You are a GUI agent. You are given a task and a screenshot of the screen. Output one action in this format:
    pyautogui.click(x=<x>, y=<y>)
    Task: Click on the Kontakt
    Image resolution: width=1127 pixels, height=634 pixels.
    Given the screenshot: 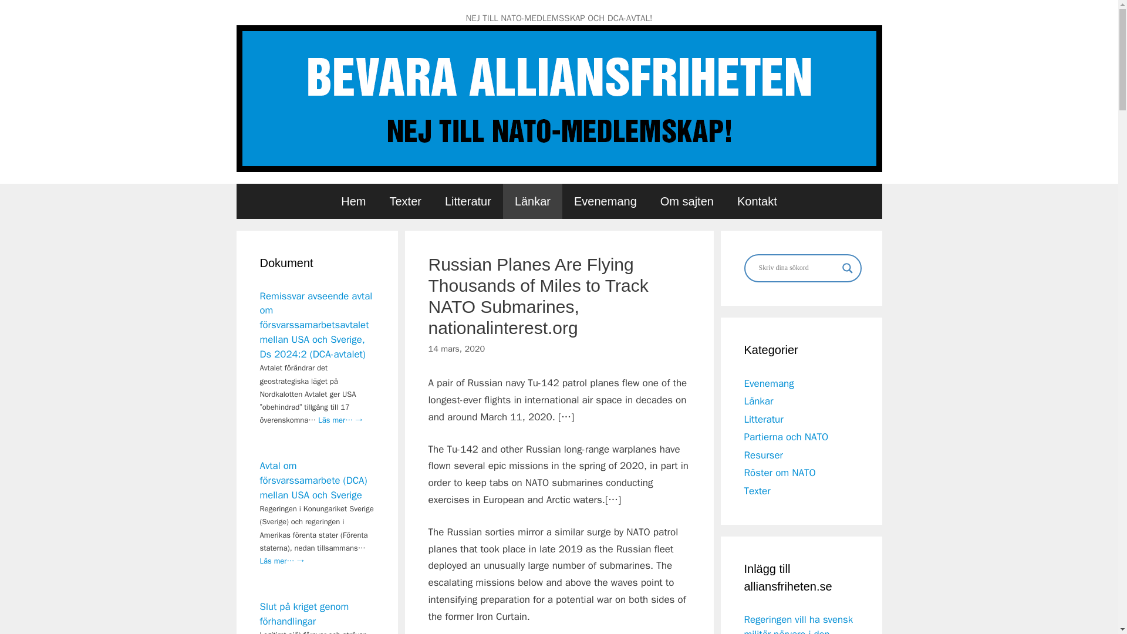 What is the action you would take?
    pyautogui.click(x=757, y=201)
    